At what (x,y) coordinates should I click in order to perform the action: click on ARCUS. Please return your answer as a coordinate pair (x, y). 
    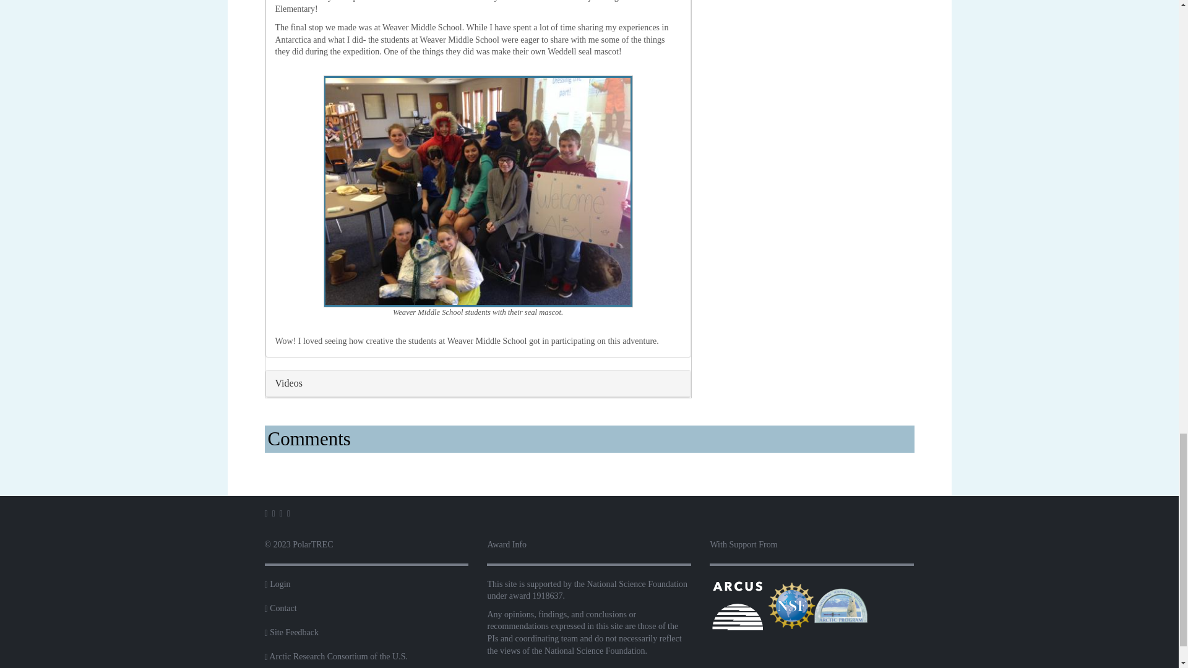
    Looking at the image, I should click on (737, 606).